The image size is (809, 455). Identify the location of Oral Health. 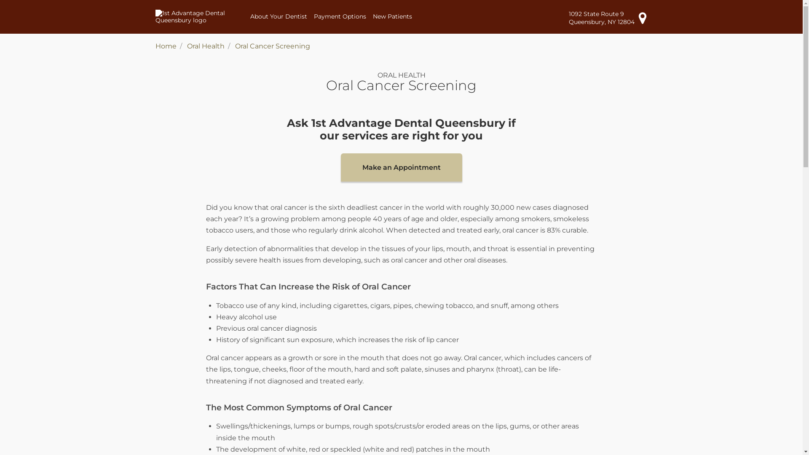
(206, 46).